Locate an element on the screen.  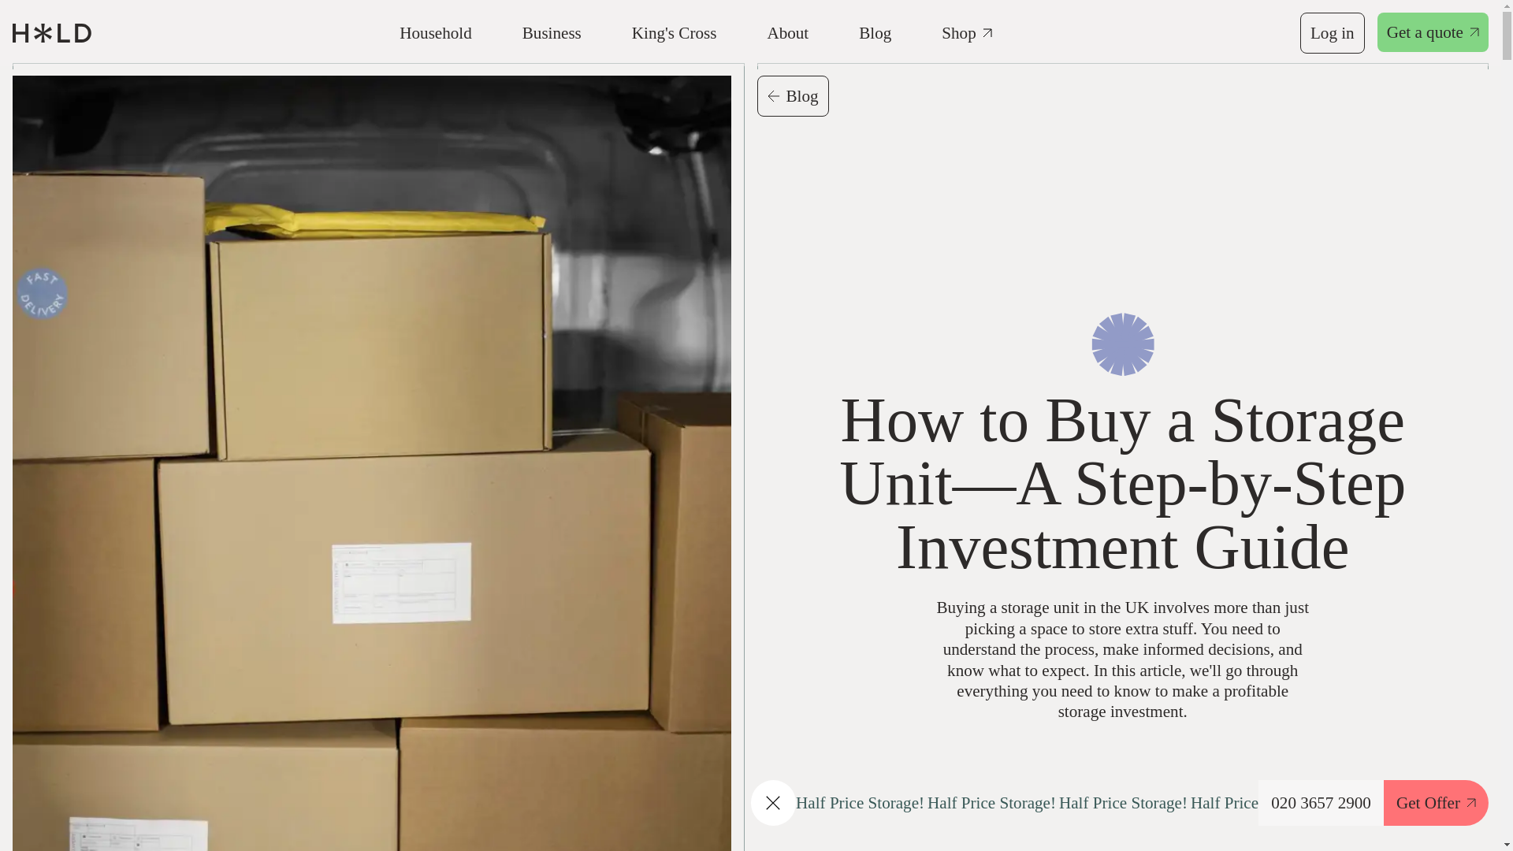
Log in is located at coordinates (1332, 33).